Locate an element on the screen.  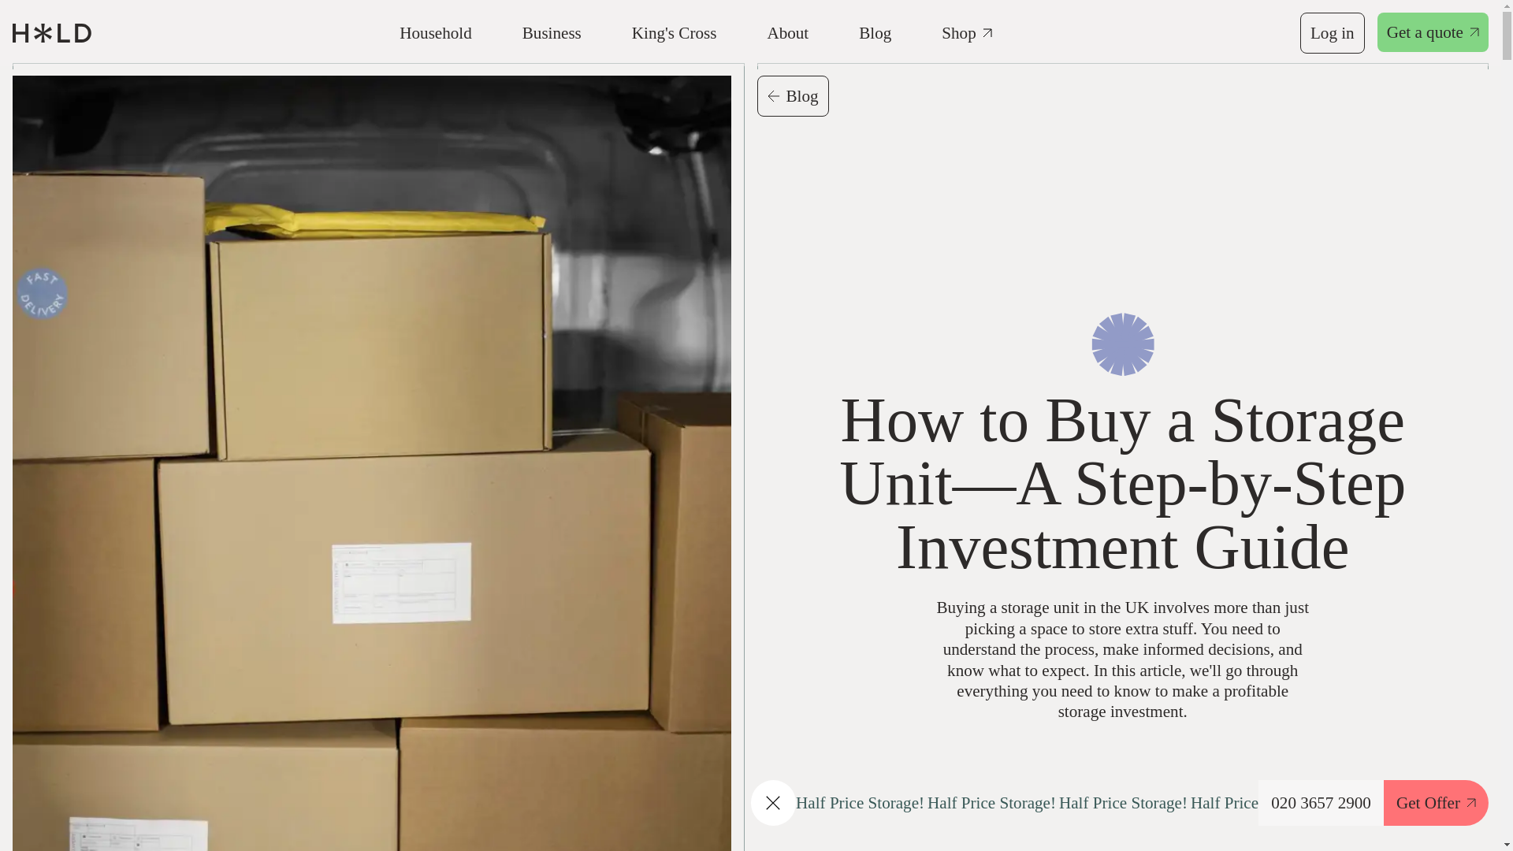
Log in is located at coordinates (1332, 33).